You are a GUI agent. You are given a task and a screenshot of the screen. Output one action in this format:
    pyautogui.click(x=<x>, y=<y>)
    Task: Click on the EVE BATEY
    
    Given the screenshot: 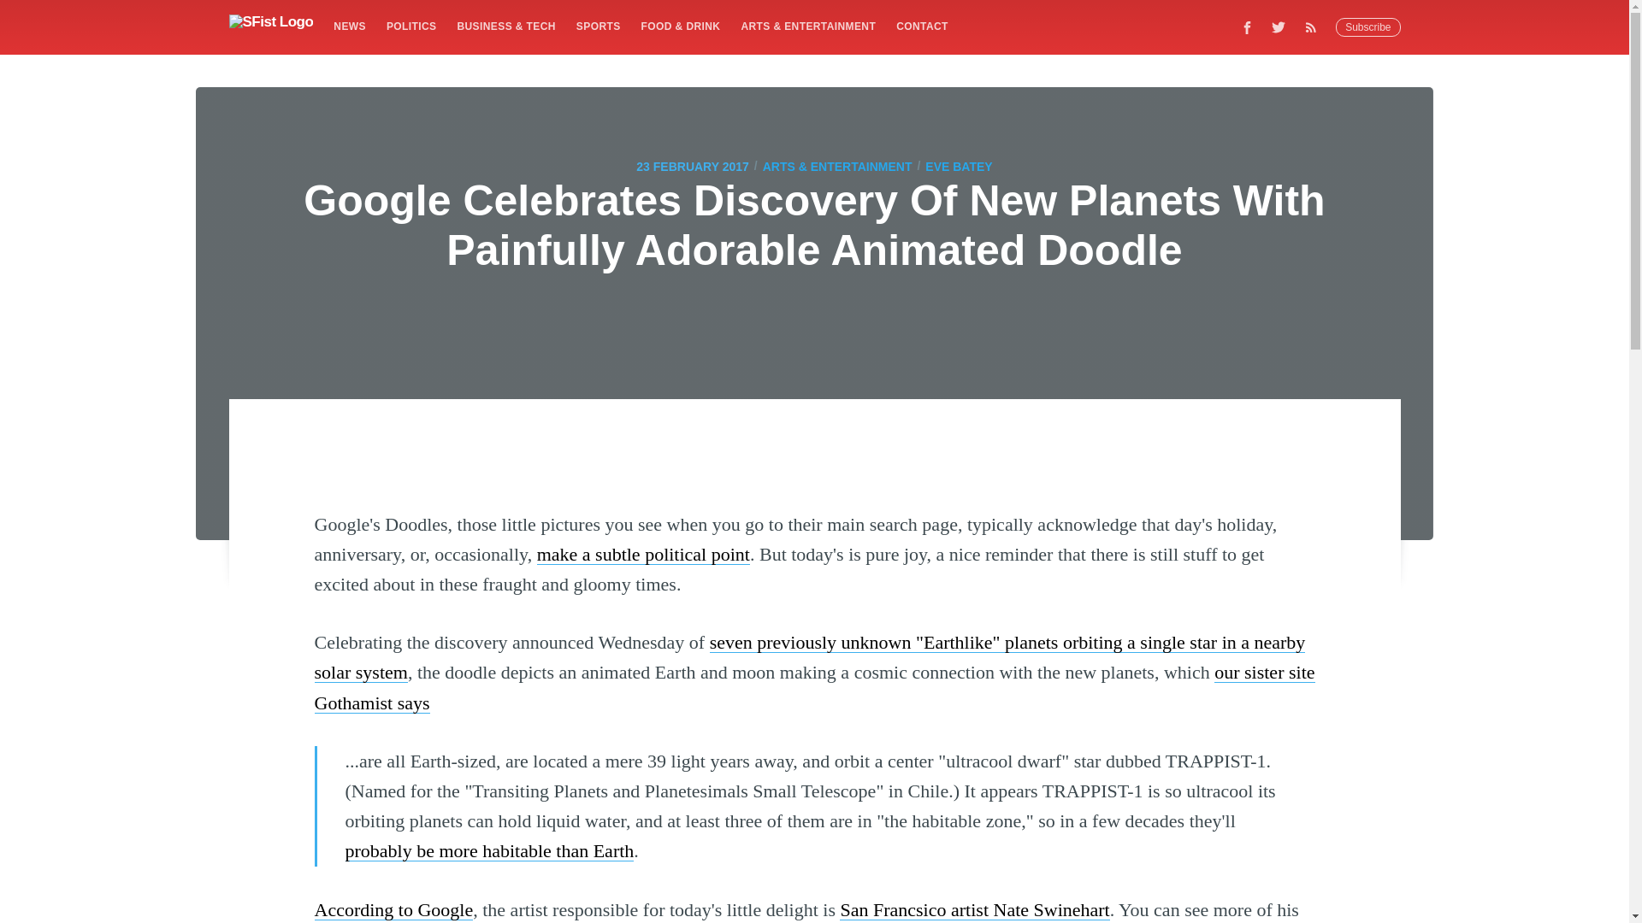 What is the action you would take?
    pyautogui.click(x=958, y=166)
    